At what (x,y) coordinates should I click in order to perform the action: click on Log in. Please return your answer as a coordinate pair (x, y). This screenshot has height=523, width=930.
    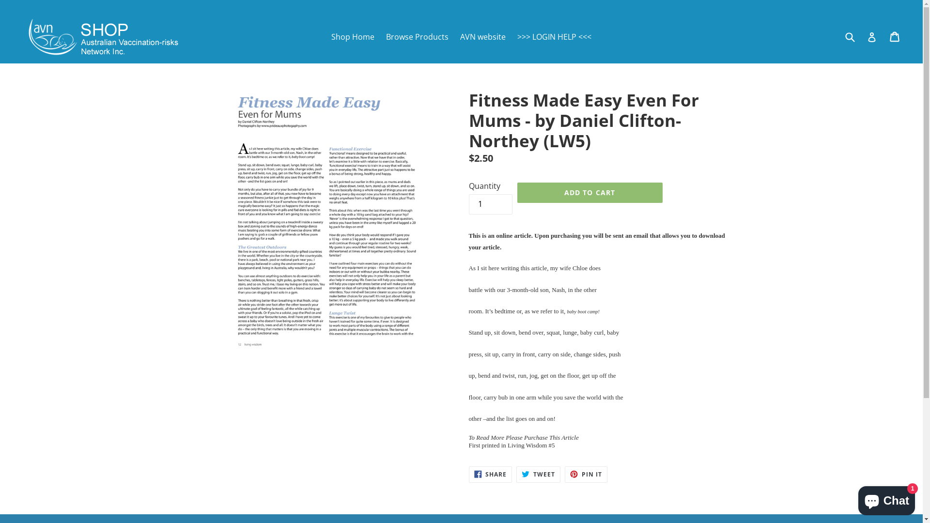
    Looking at the image, I should click on (872, 37).